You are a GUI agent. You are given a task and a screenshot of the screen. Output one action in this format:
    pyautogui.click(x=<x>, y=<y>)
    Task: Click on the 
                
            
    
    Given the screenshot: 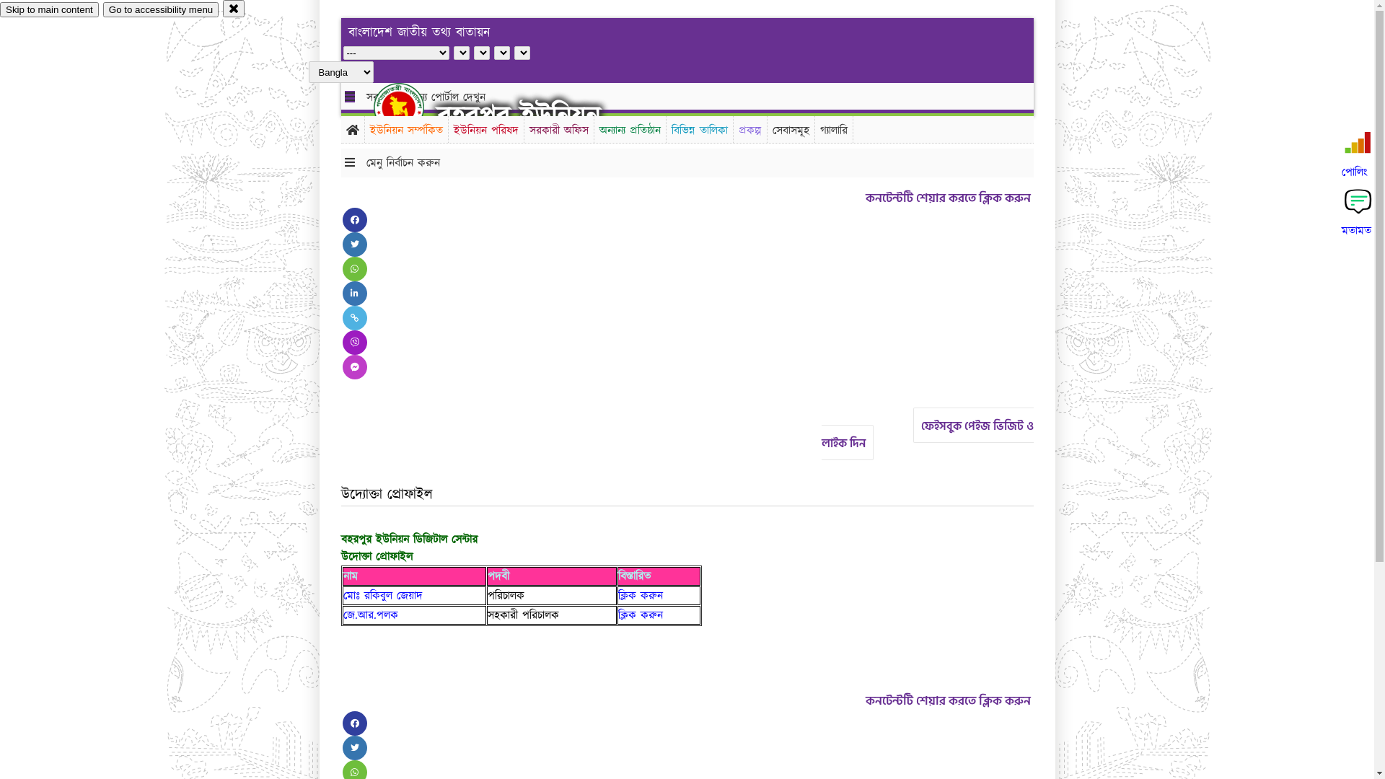 What is the action you would take?
    pyautogui.click(x=411, y=107)
    